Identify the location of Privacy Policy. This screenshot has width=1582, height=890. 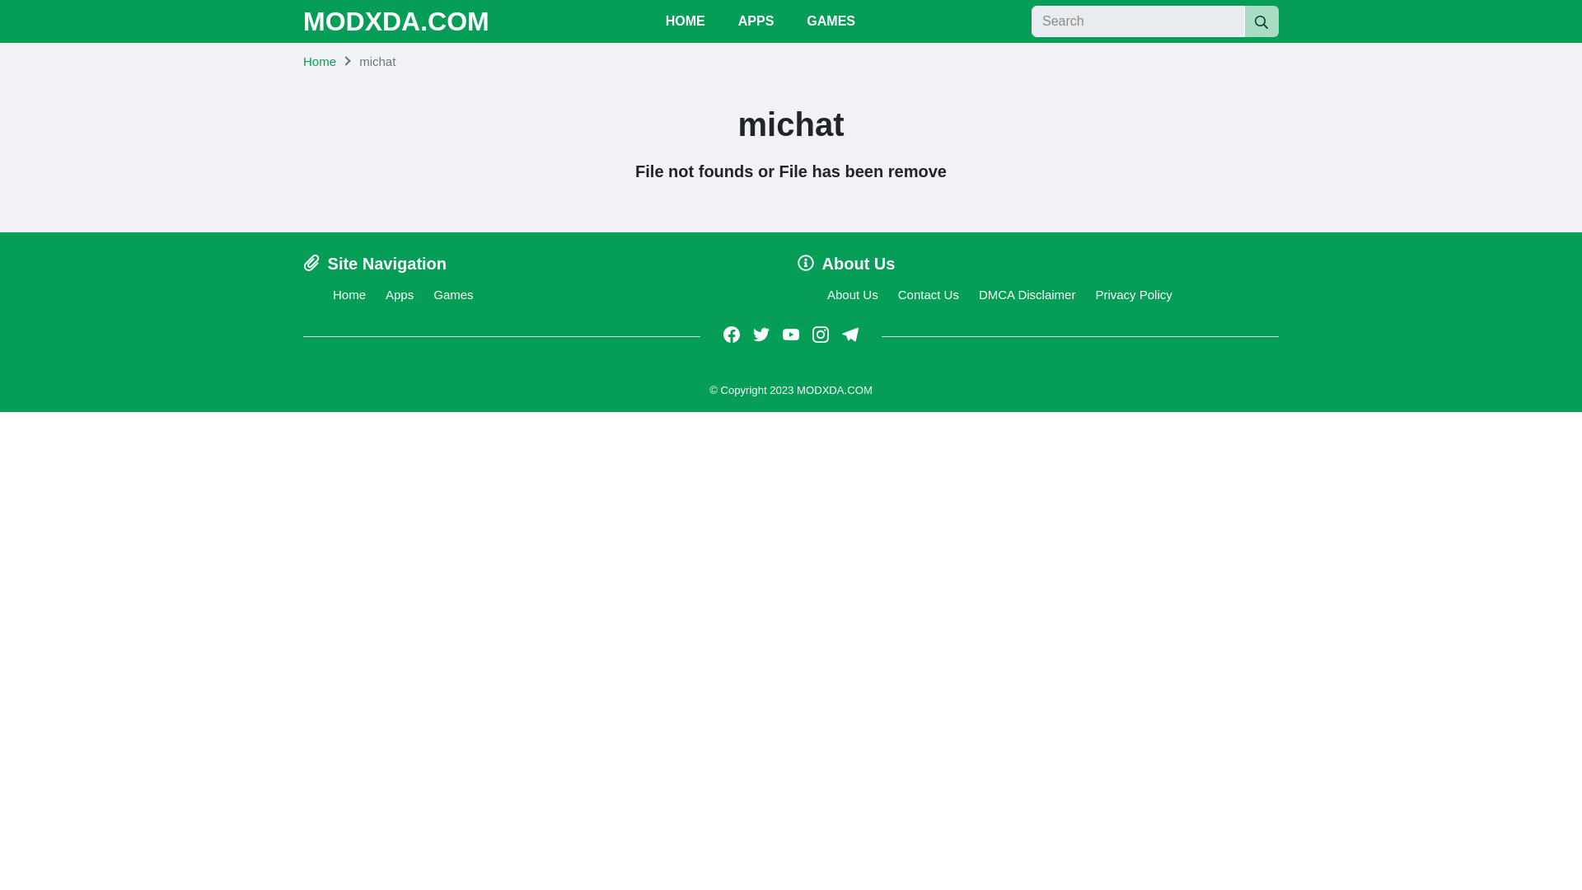
(1133, 294).